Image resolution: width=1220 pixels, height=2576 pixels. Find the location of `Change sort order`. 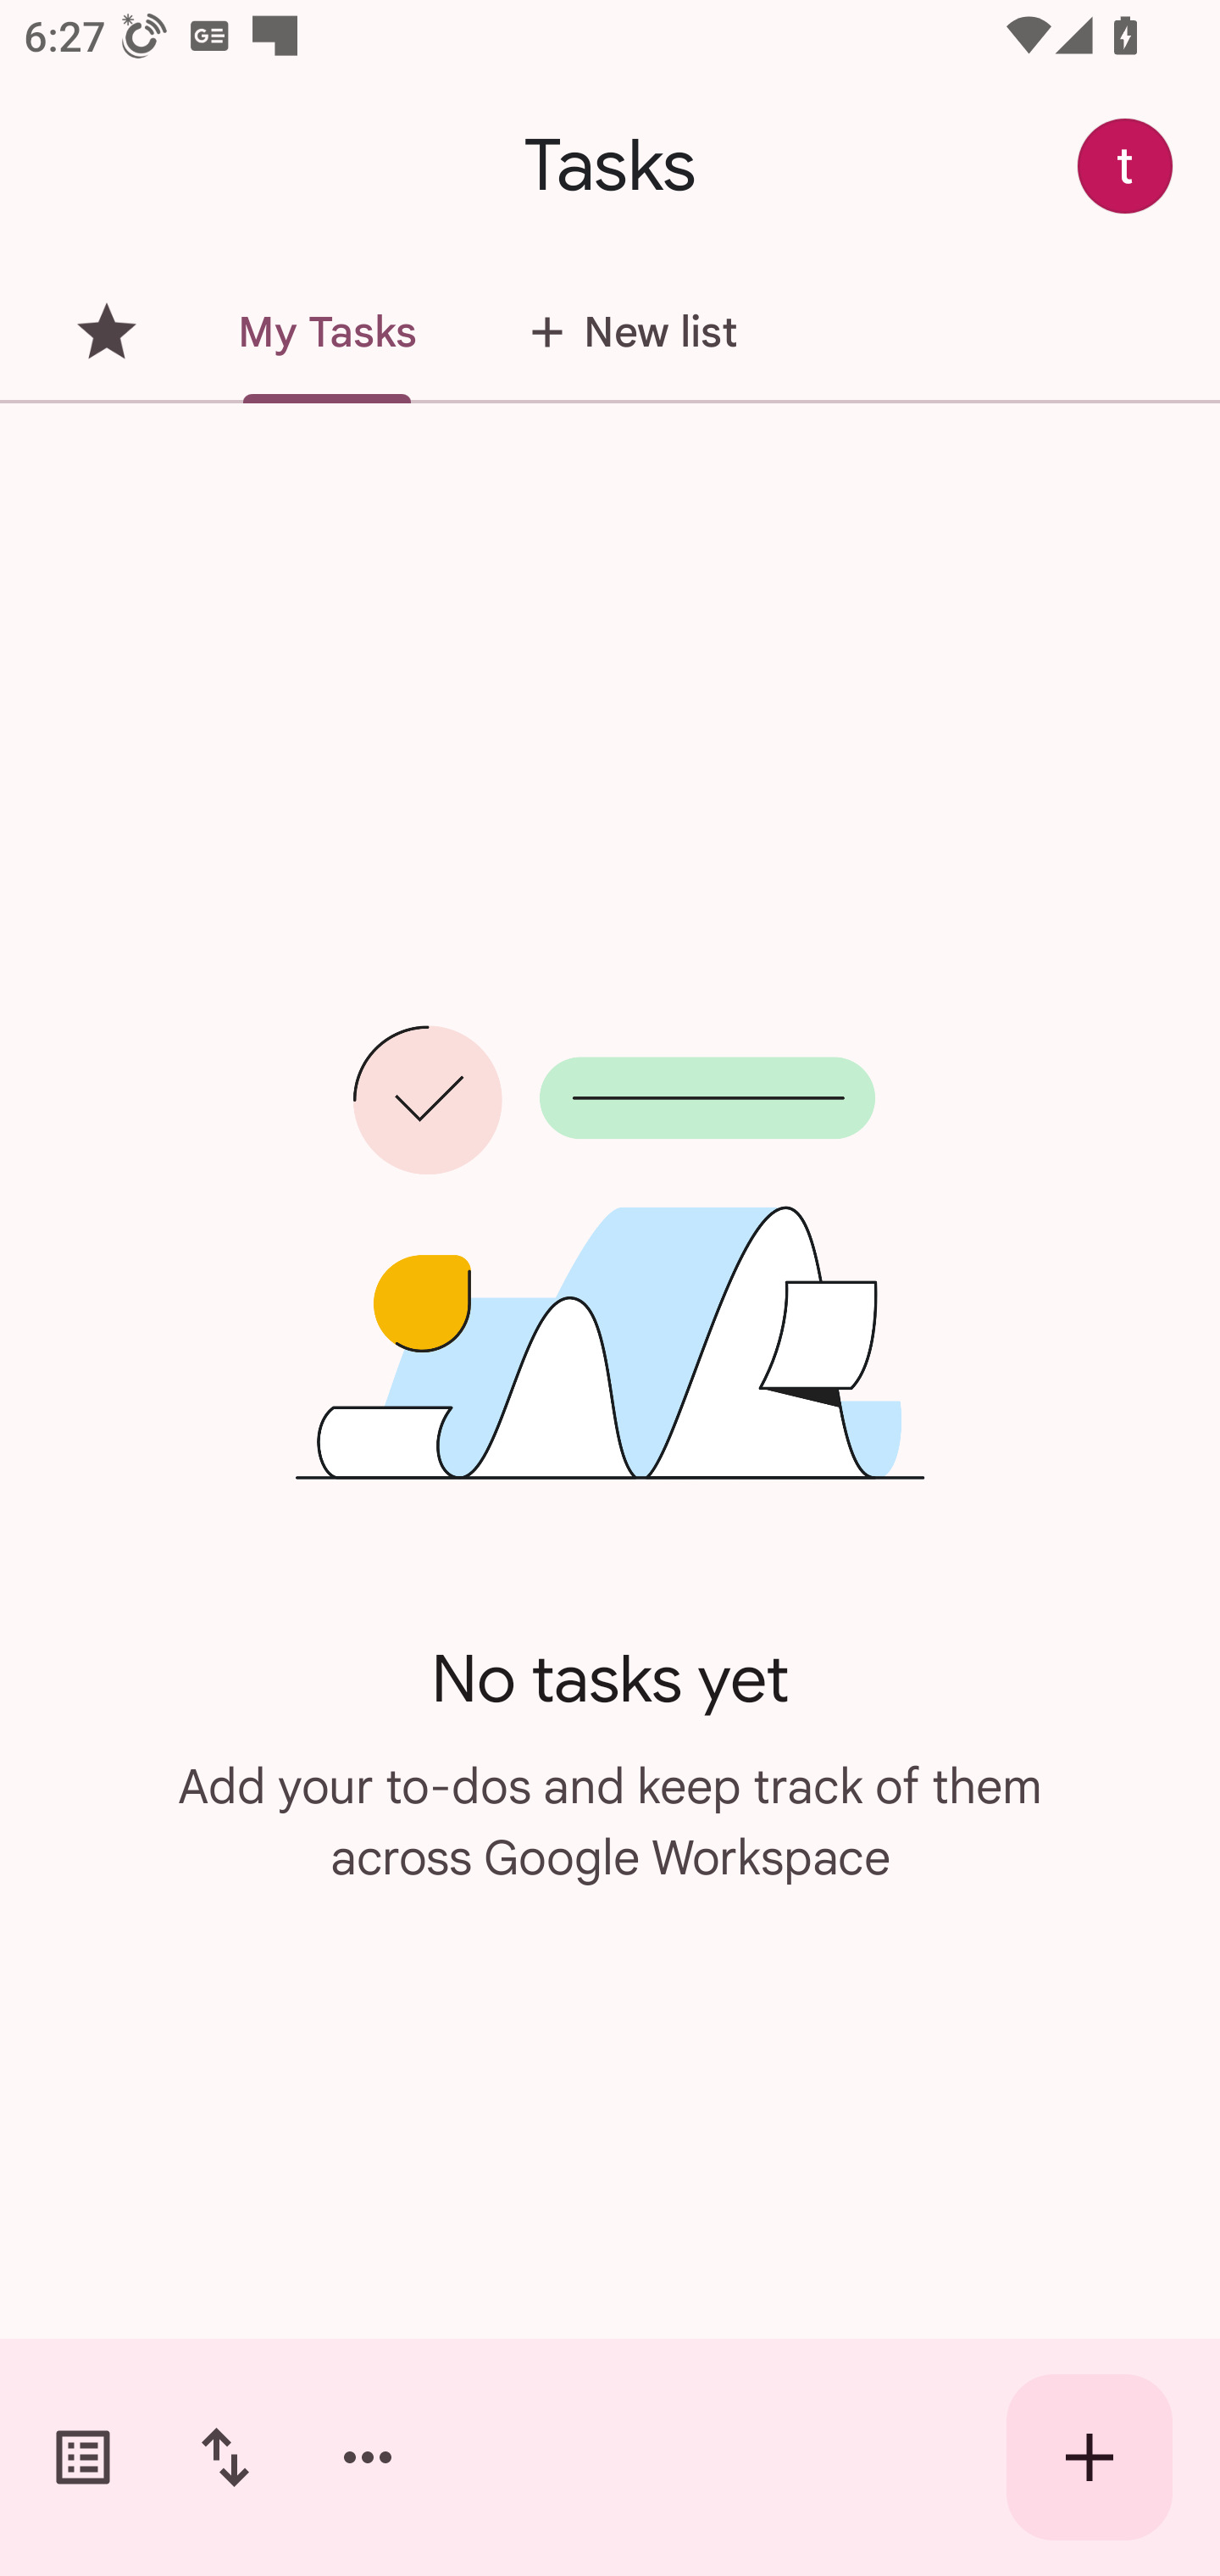

Change sort order is located at coordinates (225, 2457).